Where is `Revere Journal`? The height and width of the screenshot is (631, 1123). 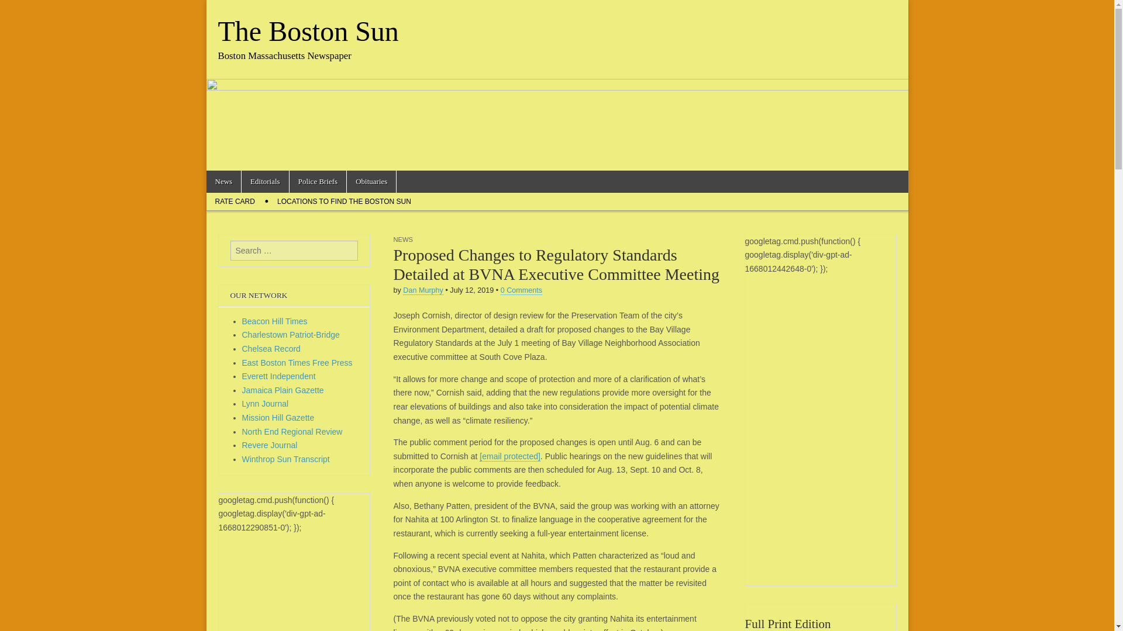
Revere Journal is located at coordinates (270, 445).